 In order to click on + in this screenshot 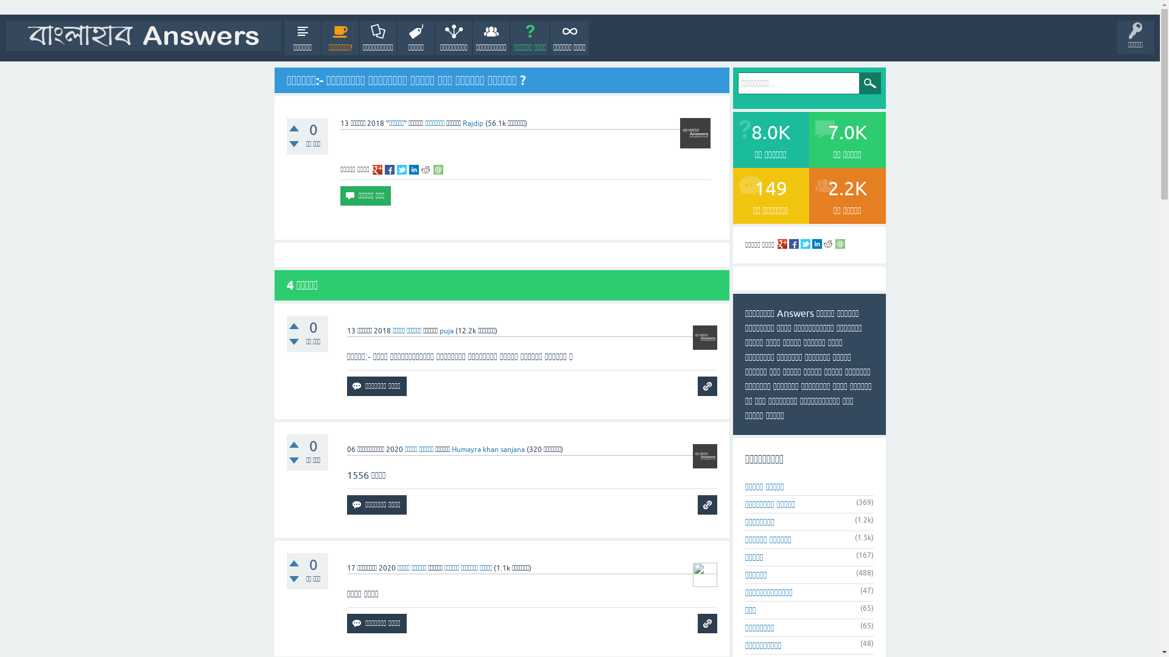, I will do `click(293, 563)`.